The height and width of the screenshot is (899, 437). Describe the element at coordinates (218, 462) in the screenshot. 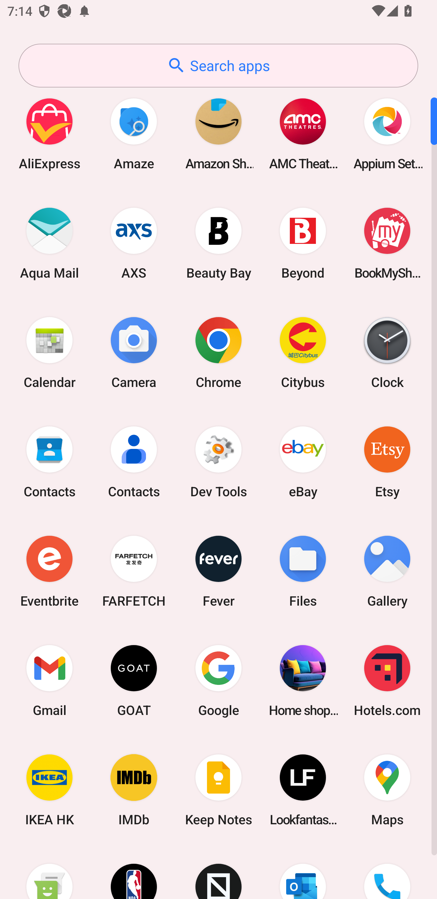

I see `Dev Tools` at that location.